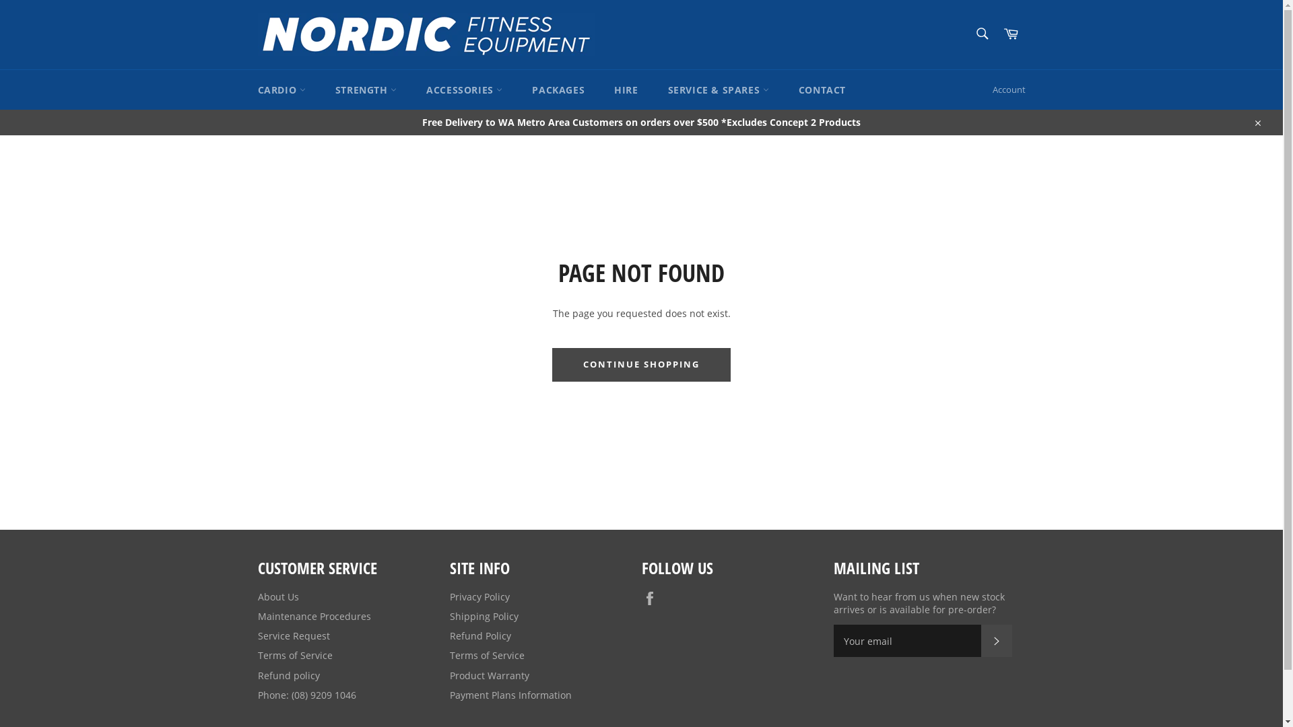  What do you see at coordinates (626, 90) in the screenshot?
I see `HIRE` at bounding box center [626, 90].